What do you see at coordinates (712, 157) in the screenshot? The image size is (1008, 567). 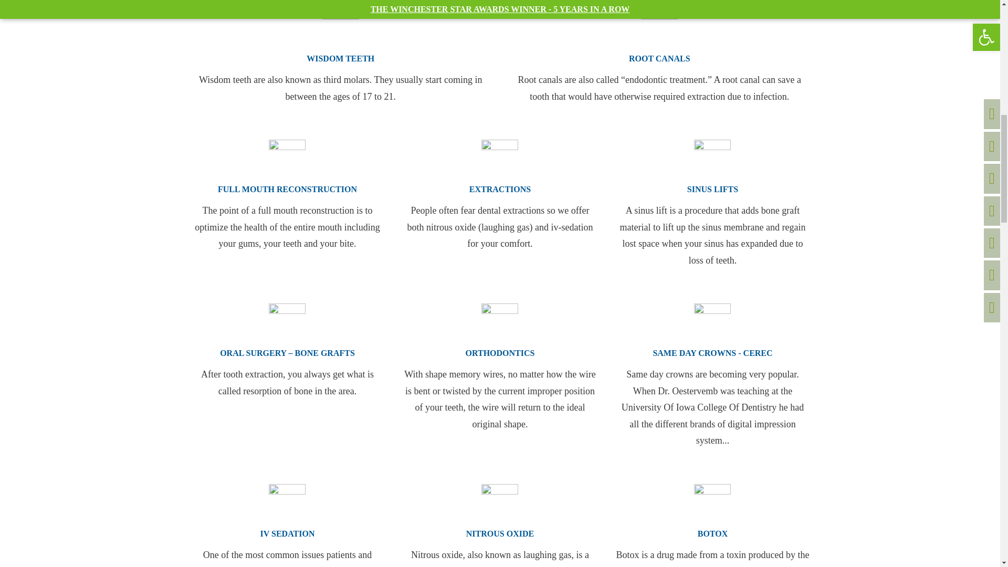 I see `SINUS LIFTS` at bounding box center [712, 157].